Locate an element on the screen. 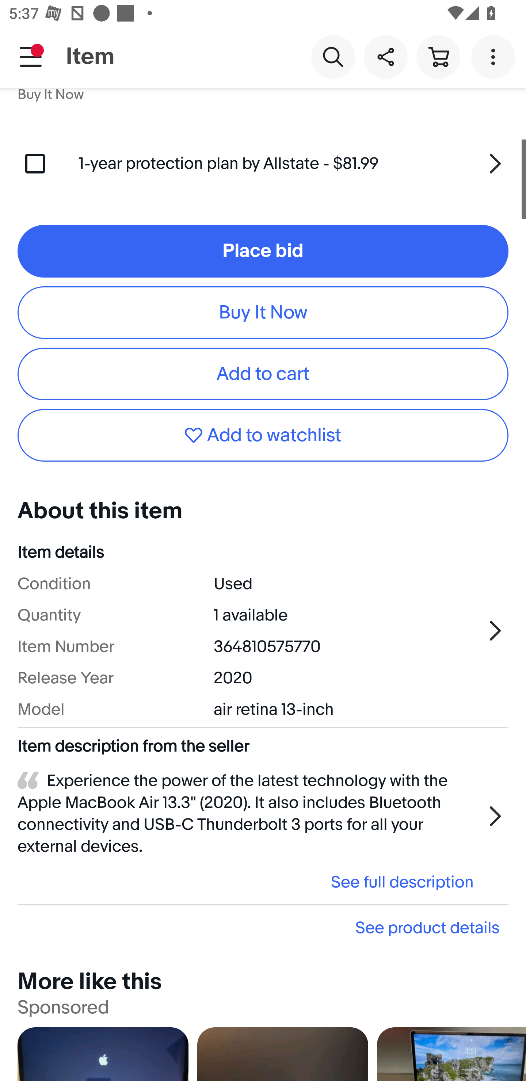  More options is located at coordinates (495, 56).